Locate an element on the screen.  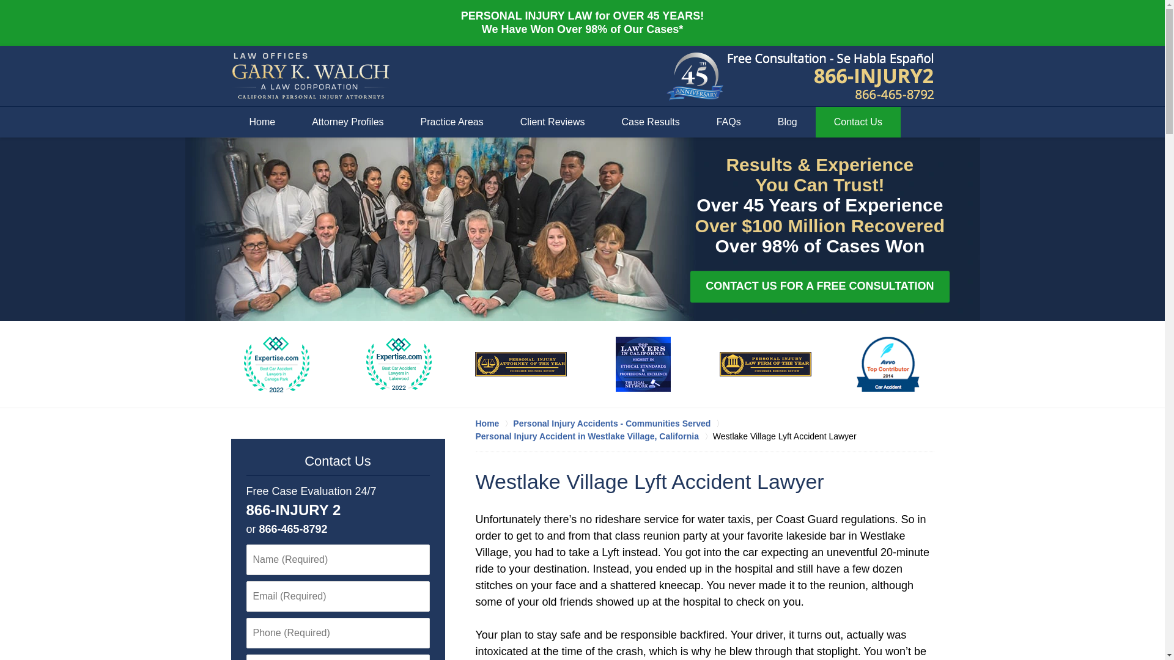
Case Results is located at coordinates (651, 122).